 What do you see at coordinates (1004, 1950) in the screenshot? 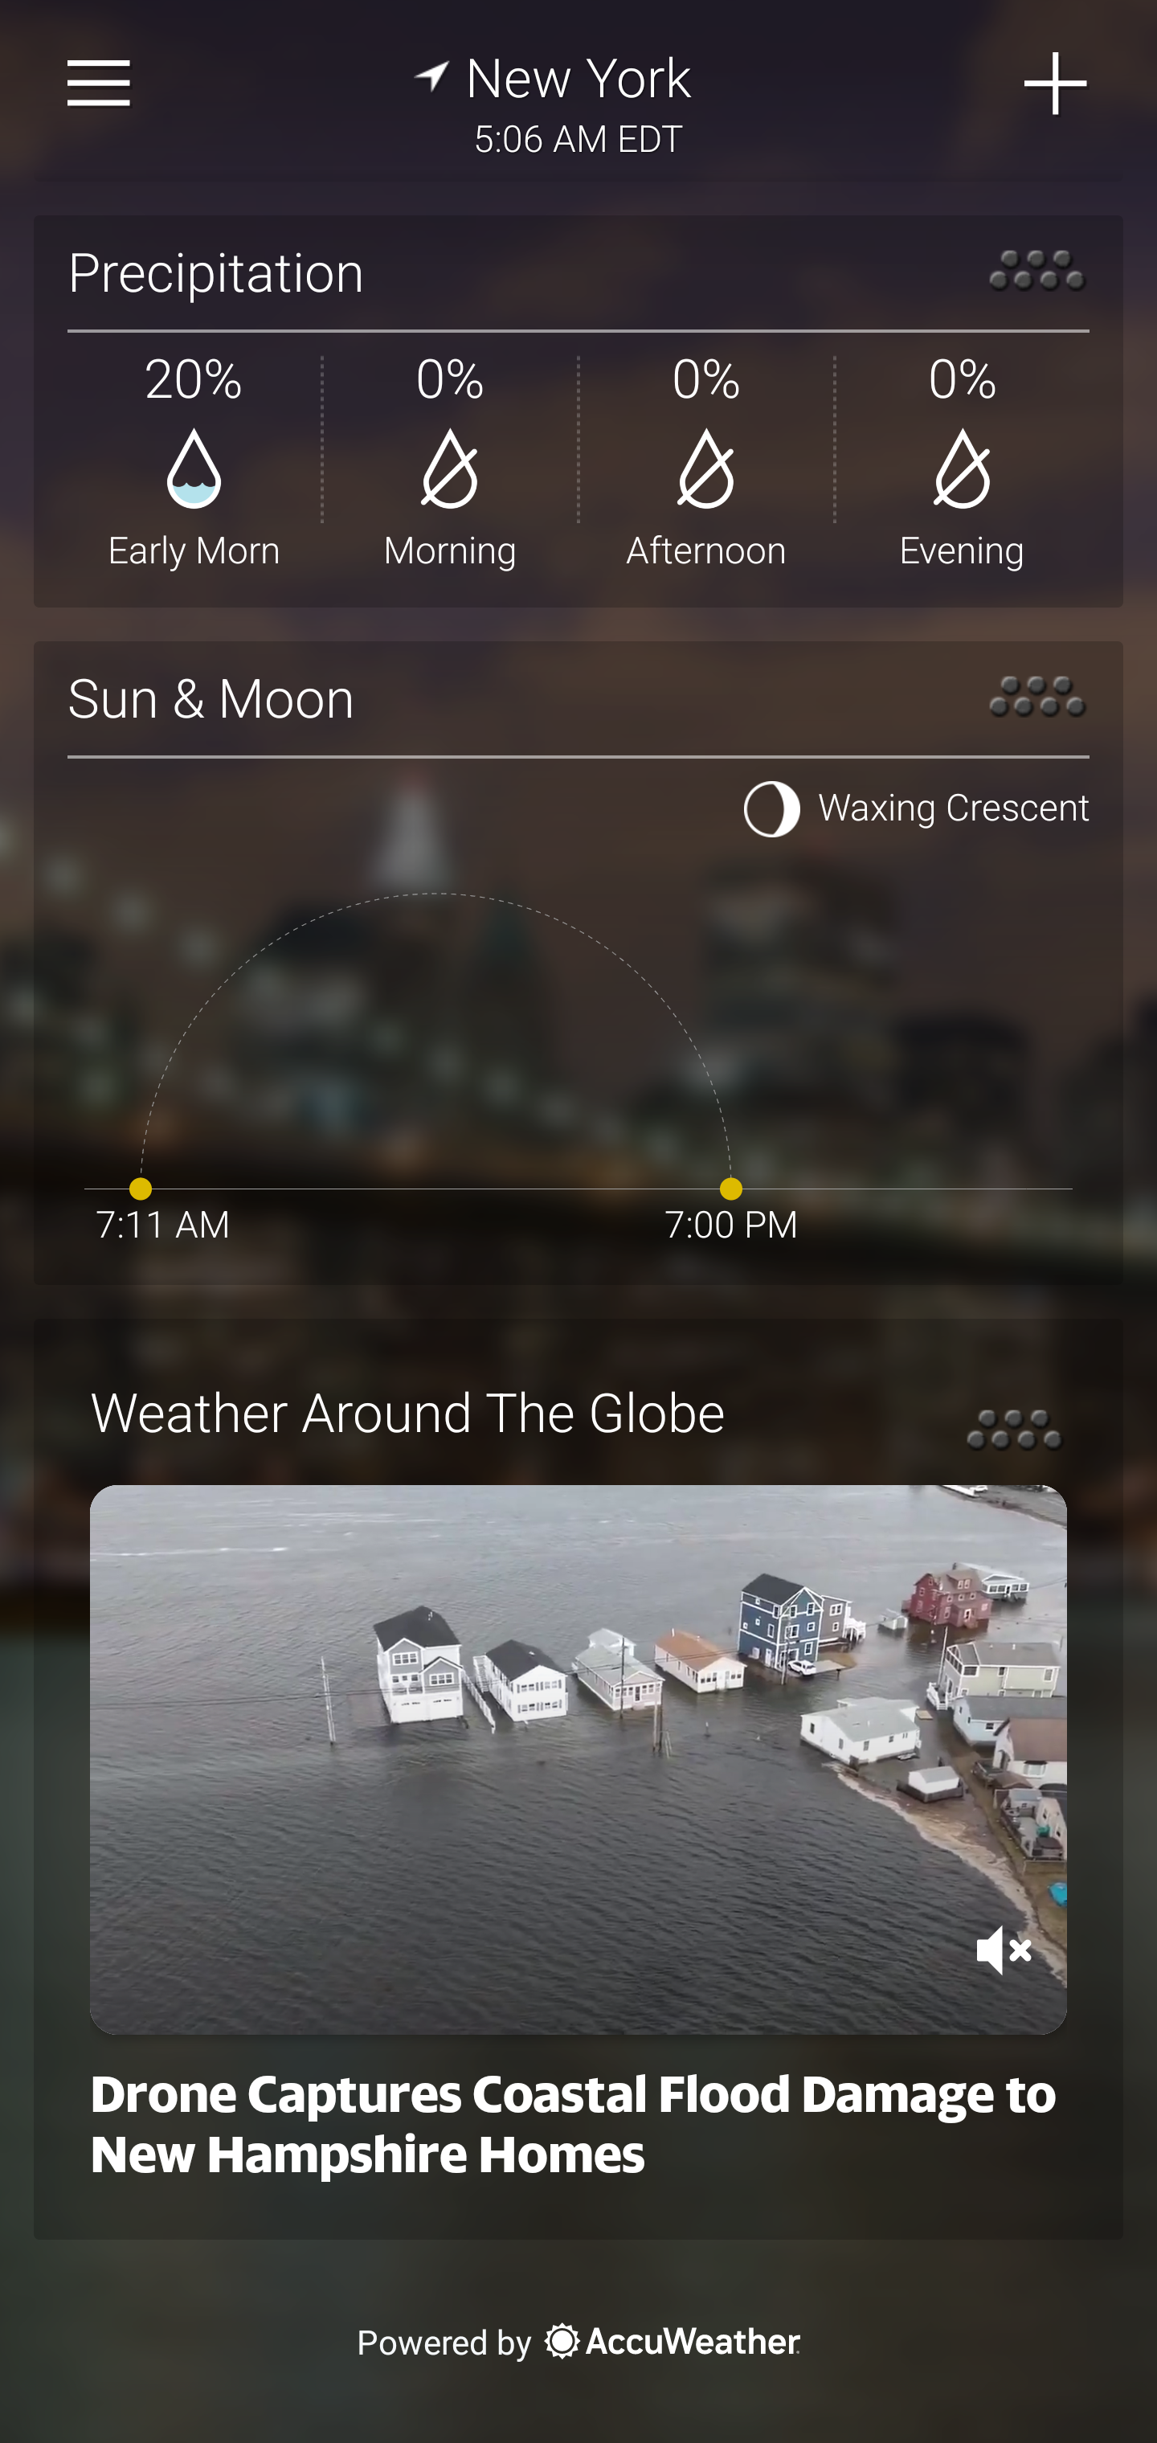
I see `Unmute` at bounding box center [1004, 1950].